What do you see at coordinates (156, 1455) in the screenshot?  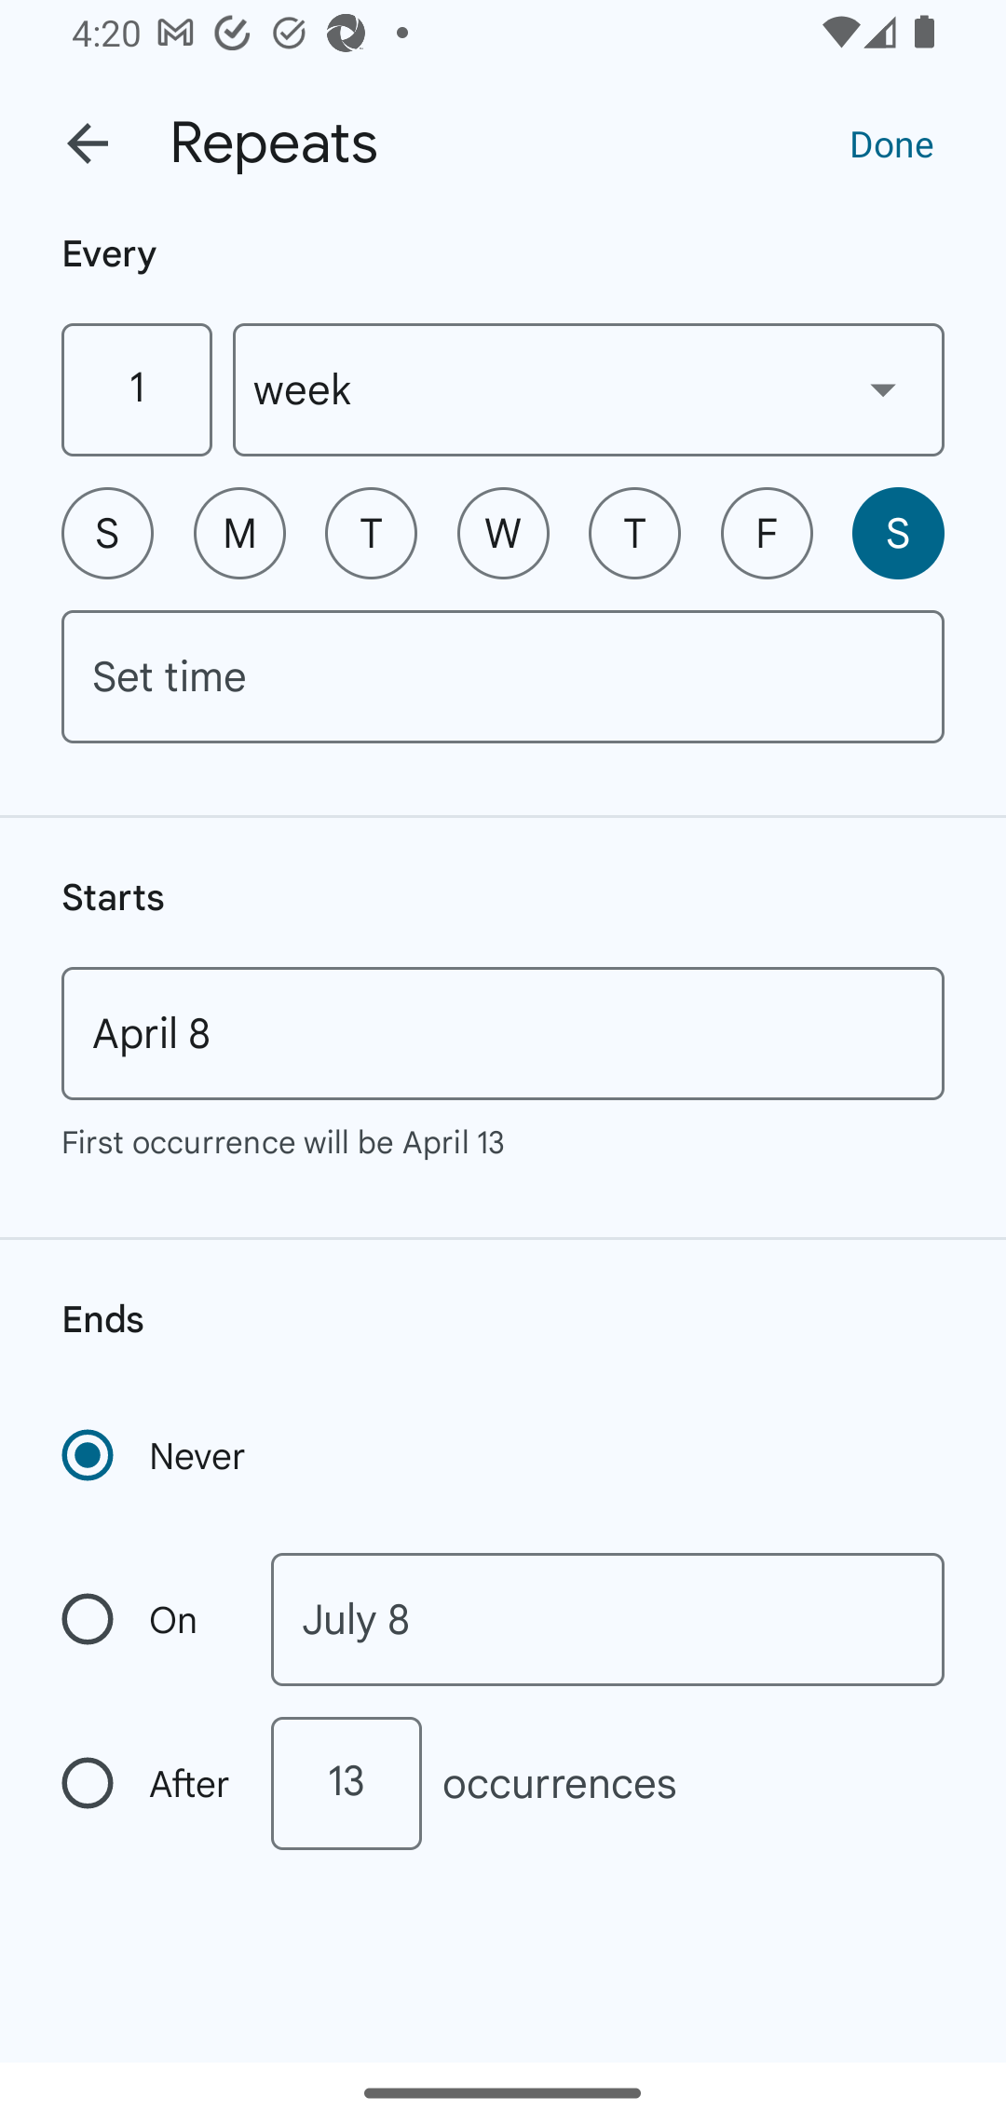 I see `Never Recurrence never ends` at bounding box center [156, 1455].